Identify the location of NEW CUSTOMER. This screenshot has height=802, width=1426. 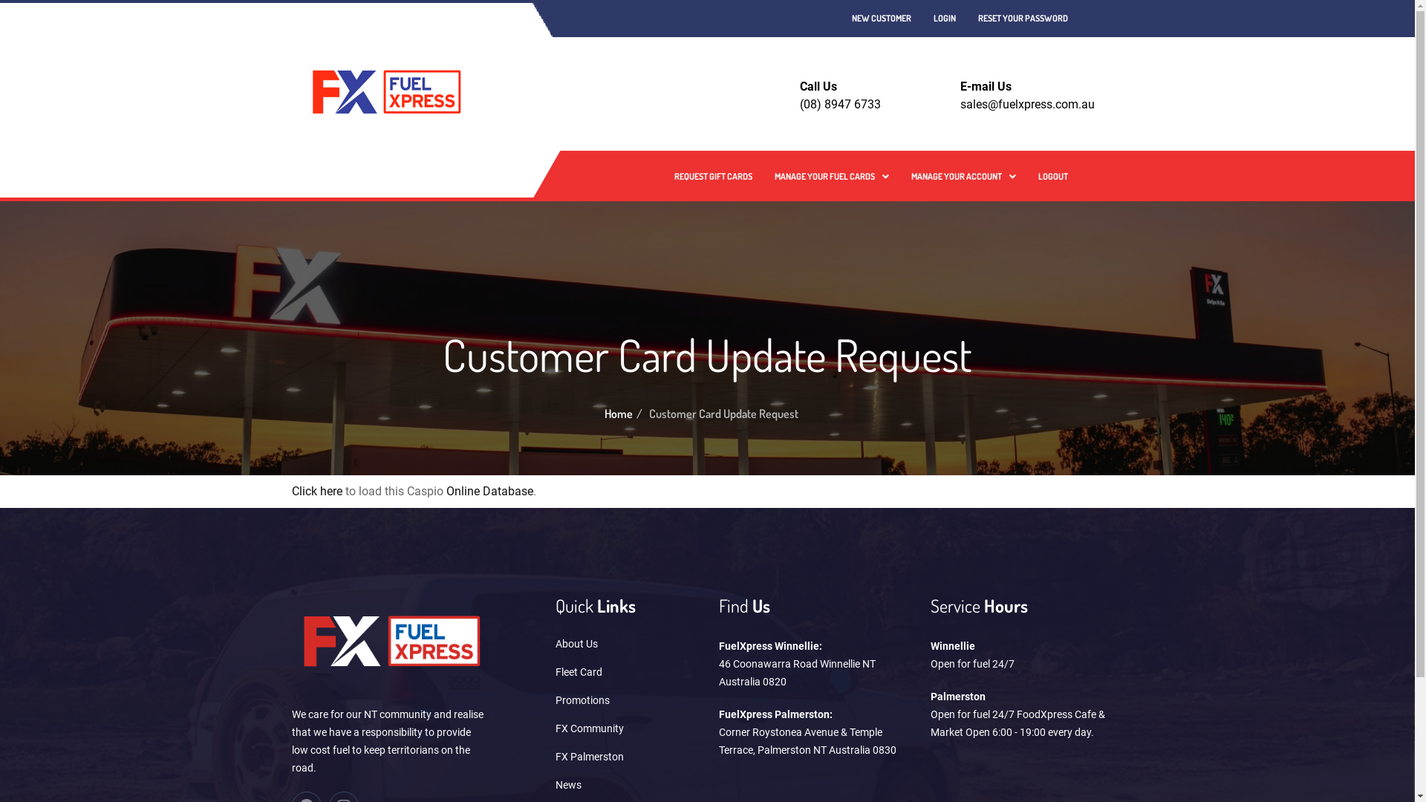
(882, 19).